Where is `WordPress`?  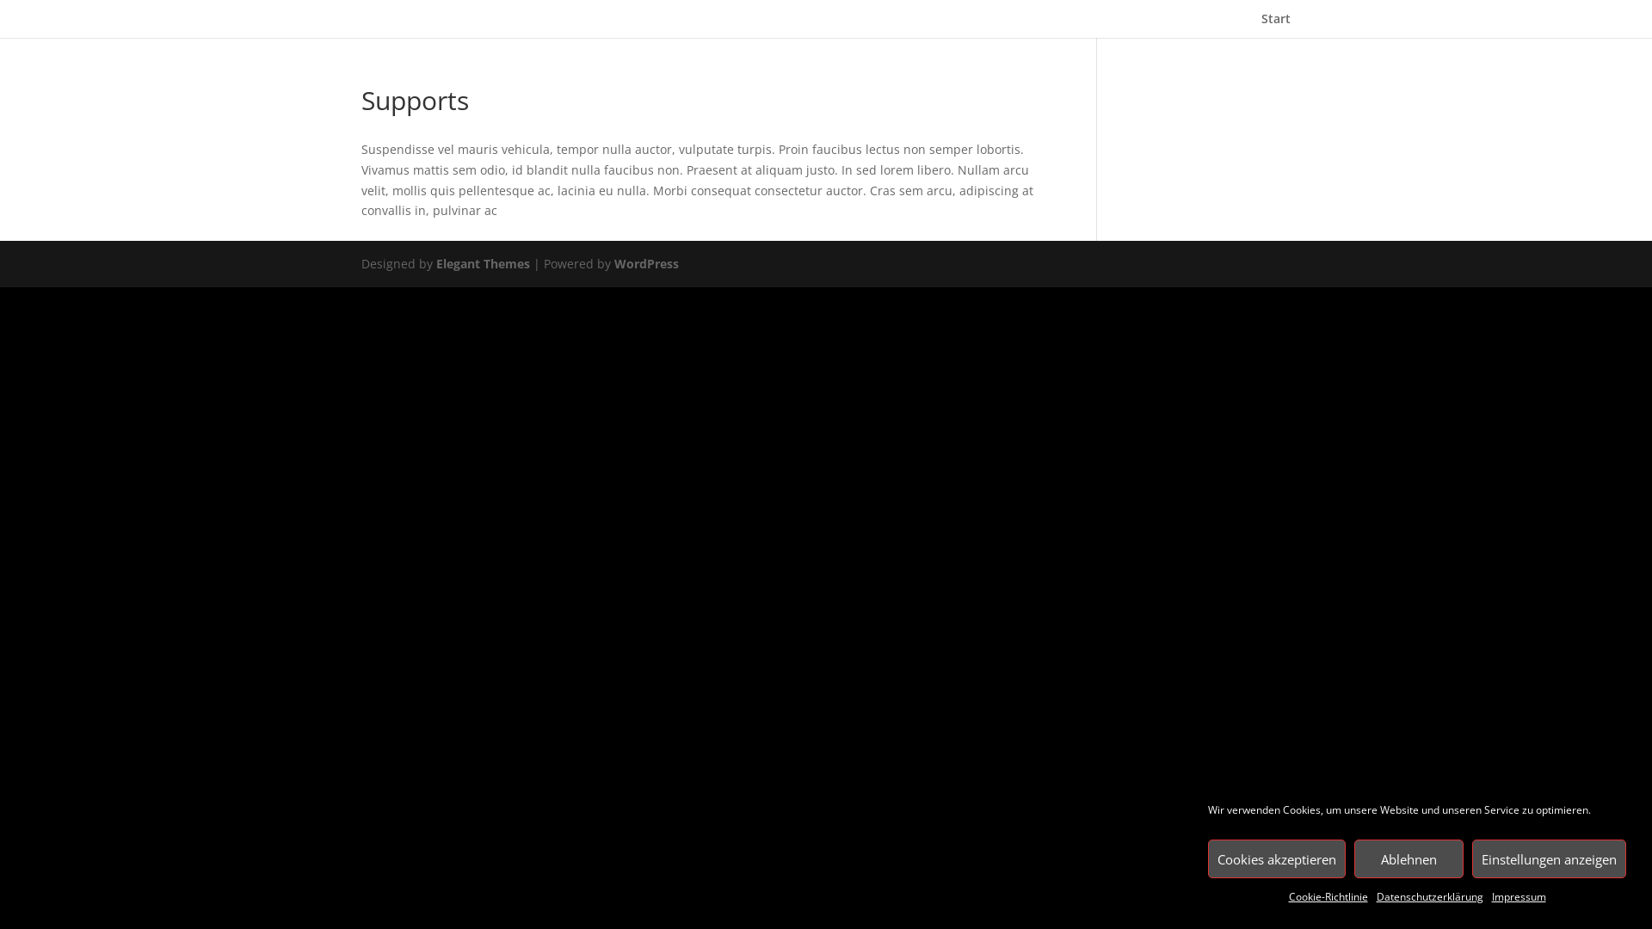 WordPress is located at coordinates (647, 263).